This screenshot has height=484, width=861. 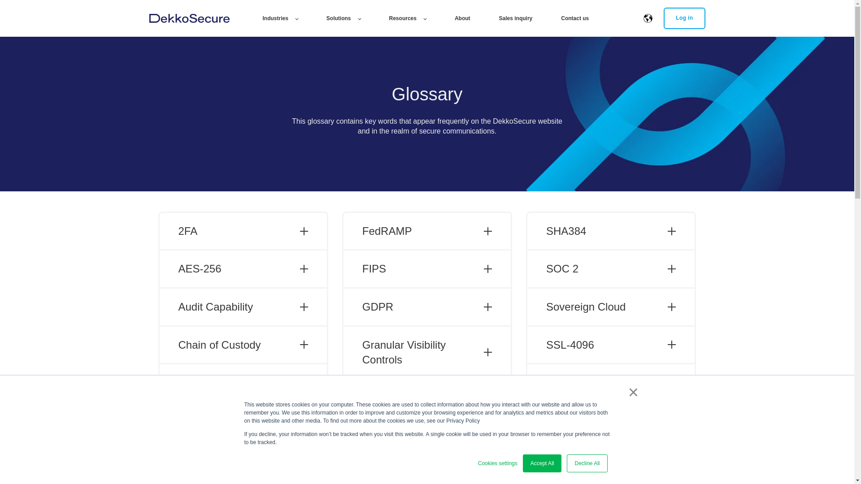 I want to click on Accept All, so click(x=542, y=463).